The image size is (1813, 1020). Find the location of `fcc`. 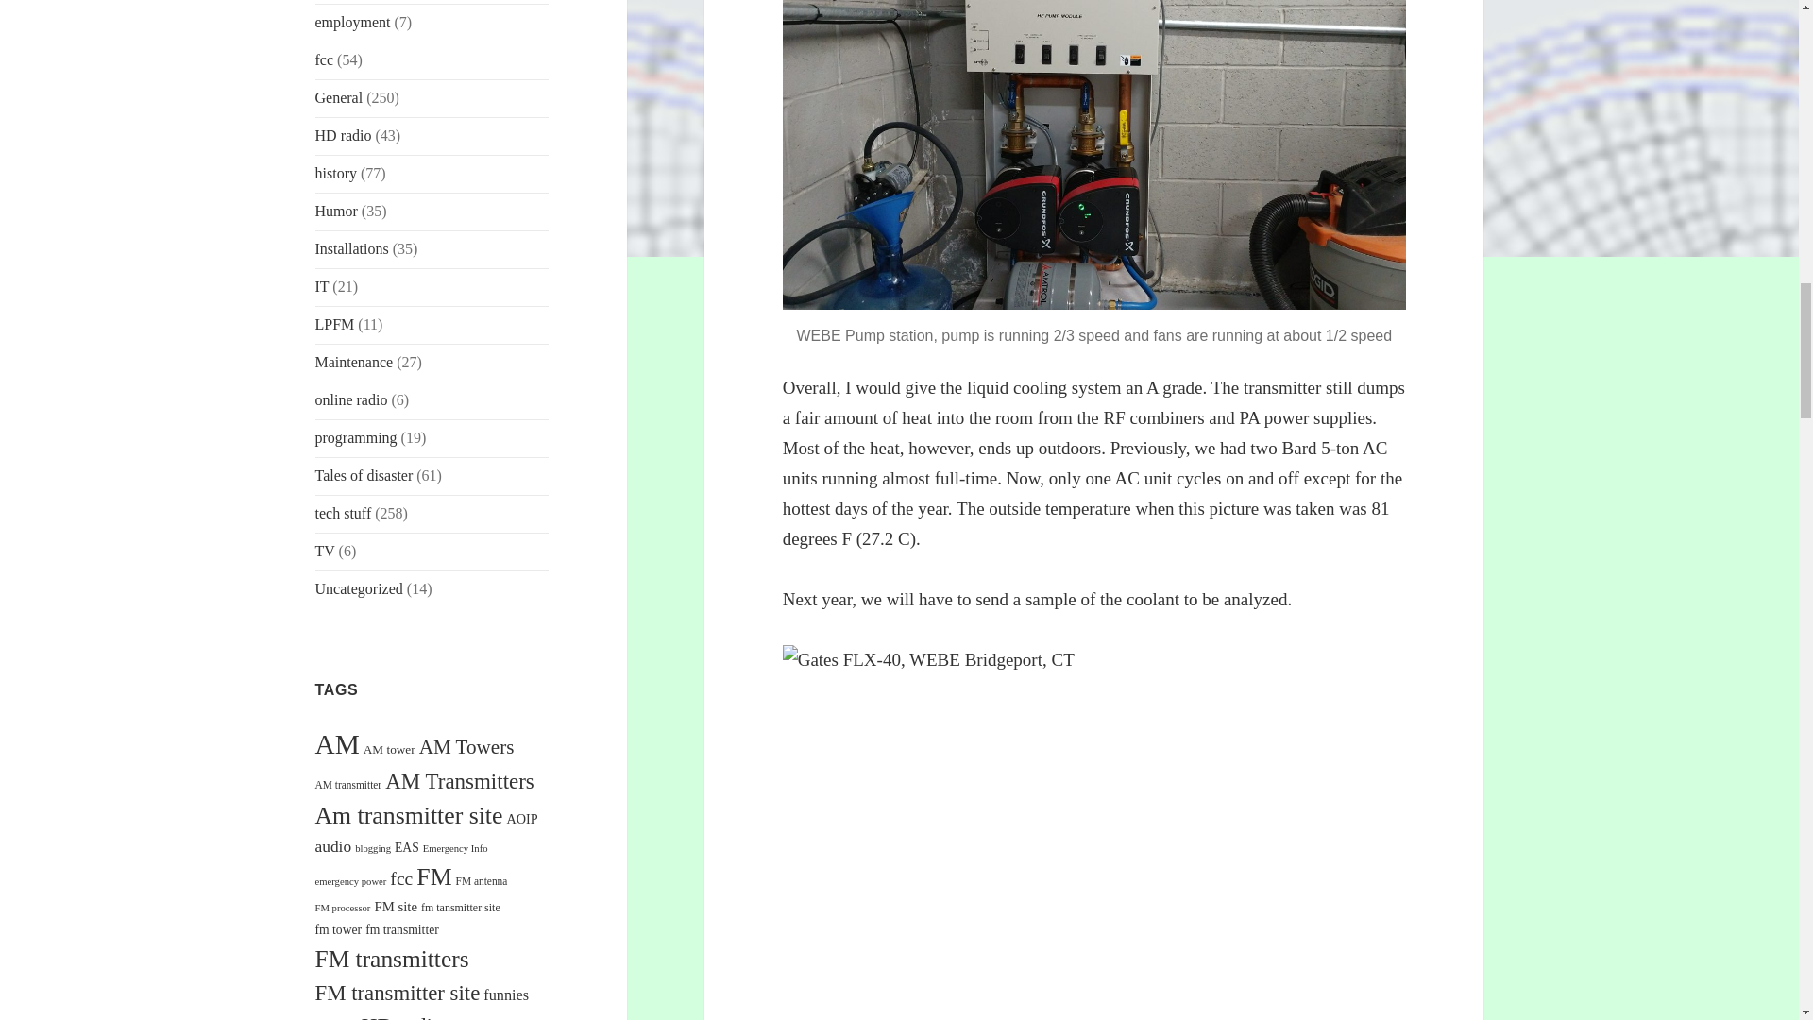

fcc is located at coordinates (325, 60).